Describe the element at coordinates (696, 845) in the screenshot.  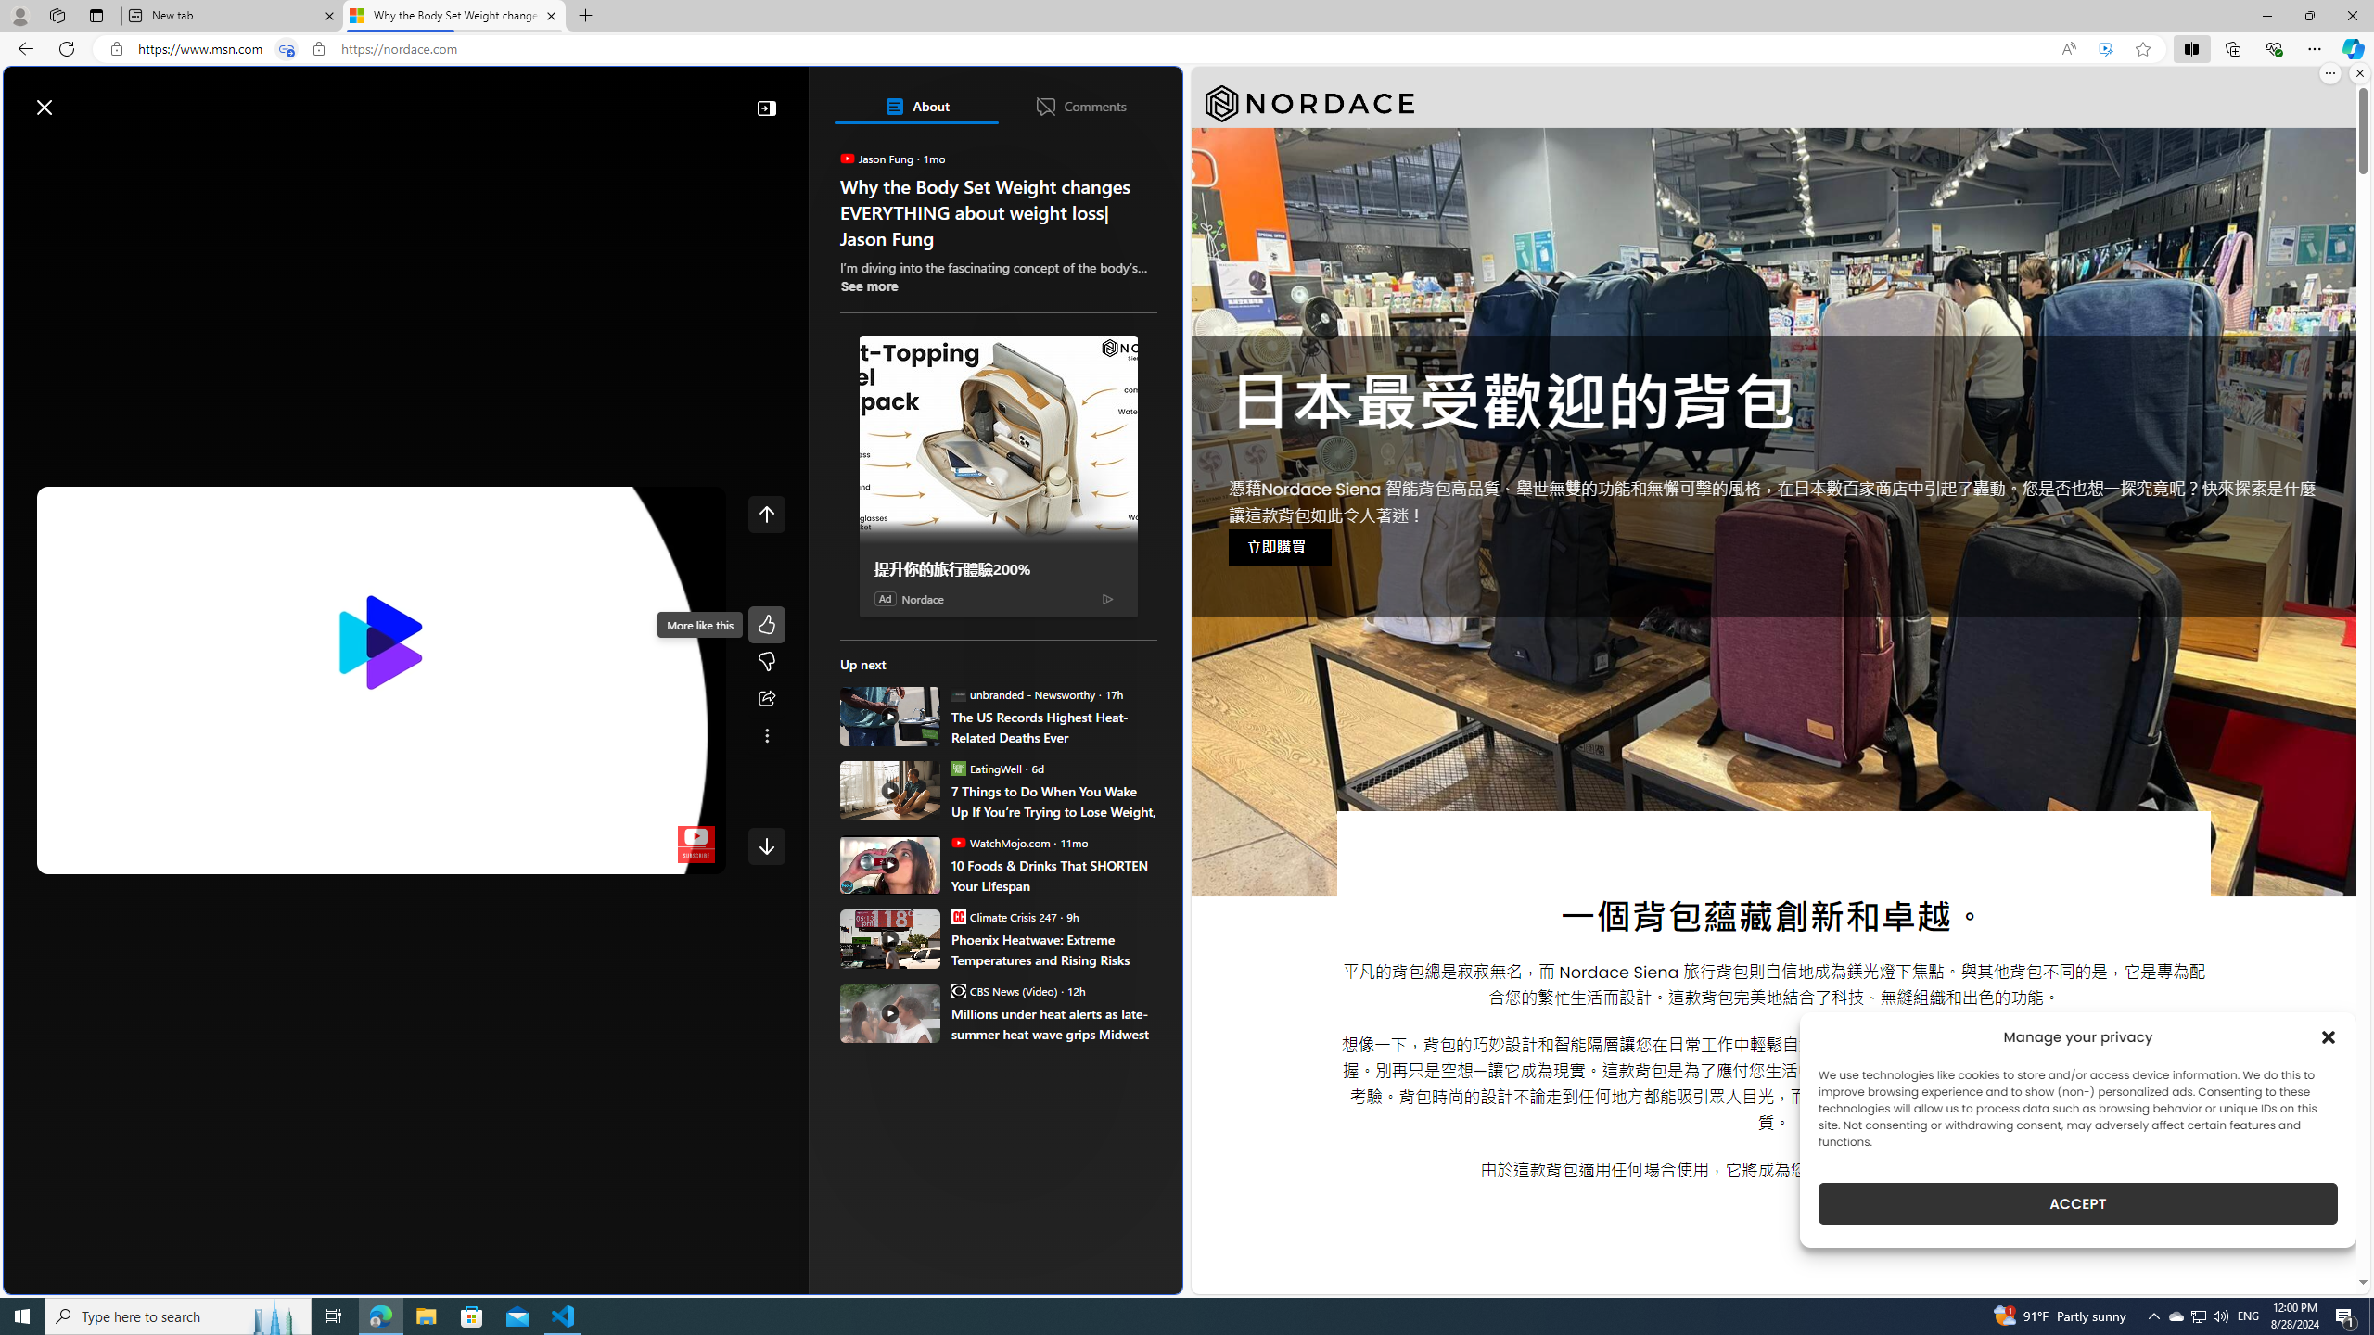
I see `Channel watermark` at that location.